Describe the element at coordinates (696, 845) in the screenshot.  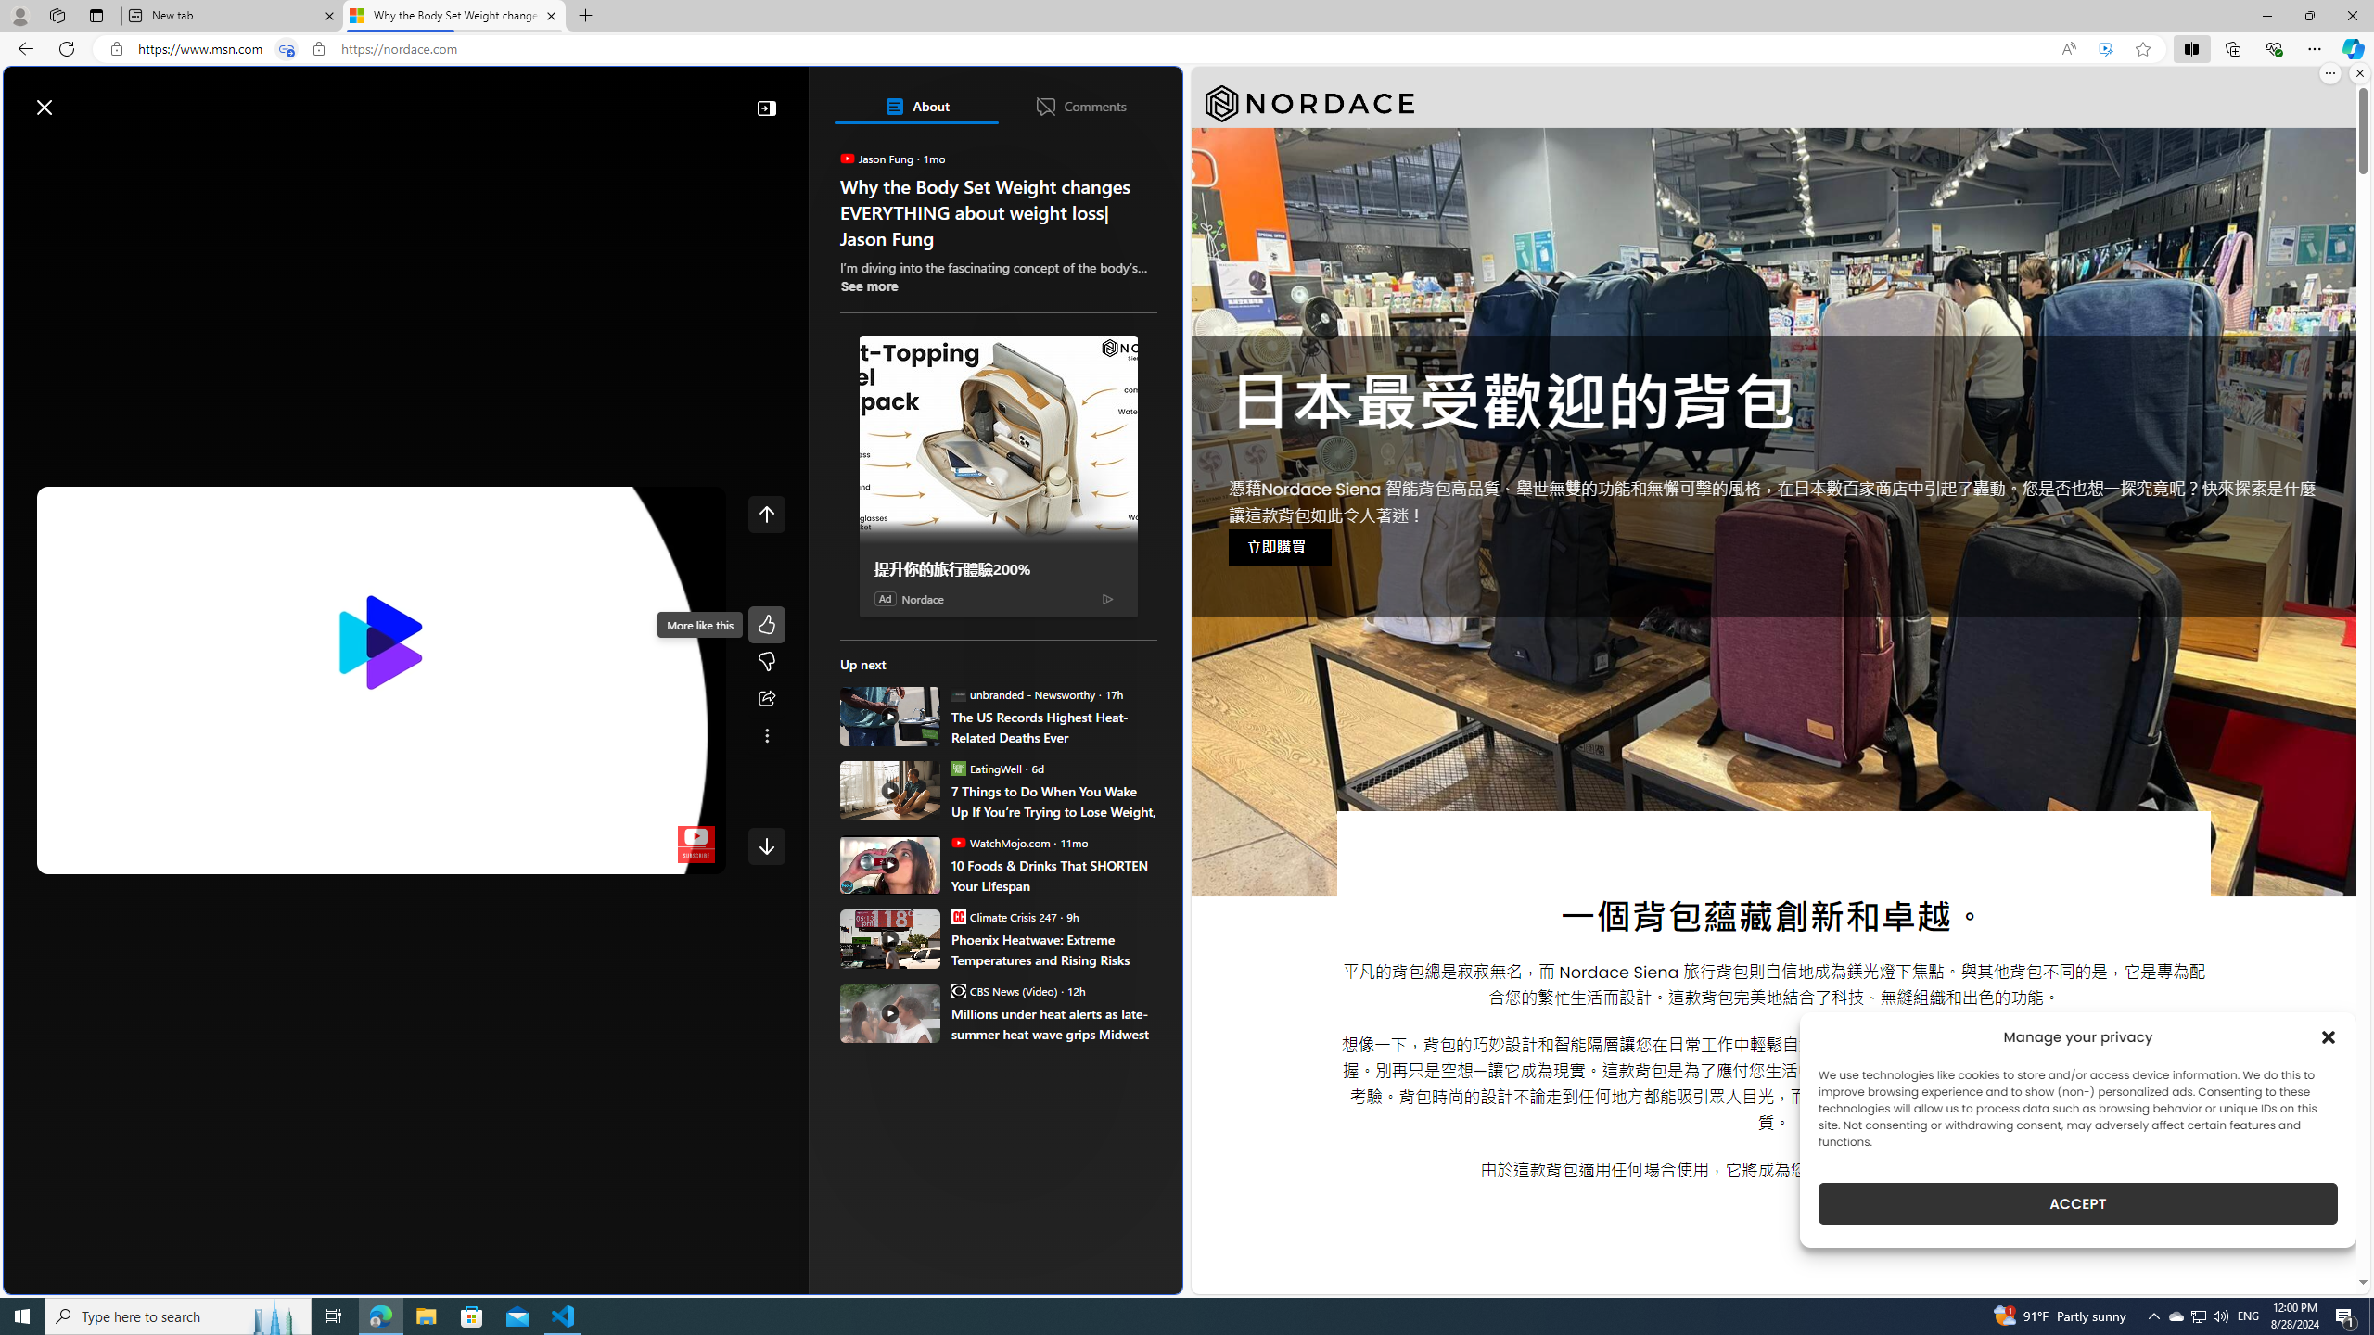
I see `Channel watermark` at that location.